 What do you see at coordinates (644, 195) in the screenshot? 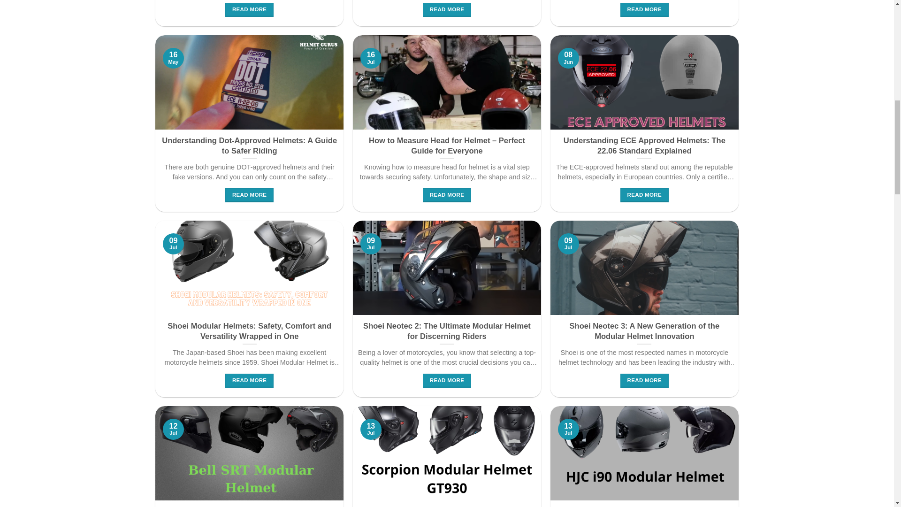
I see `READ MORE` at bounding box center [644, 195].